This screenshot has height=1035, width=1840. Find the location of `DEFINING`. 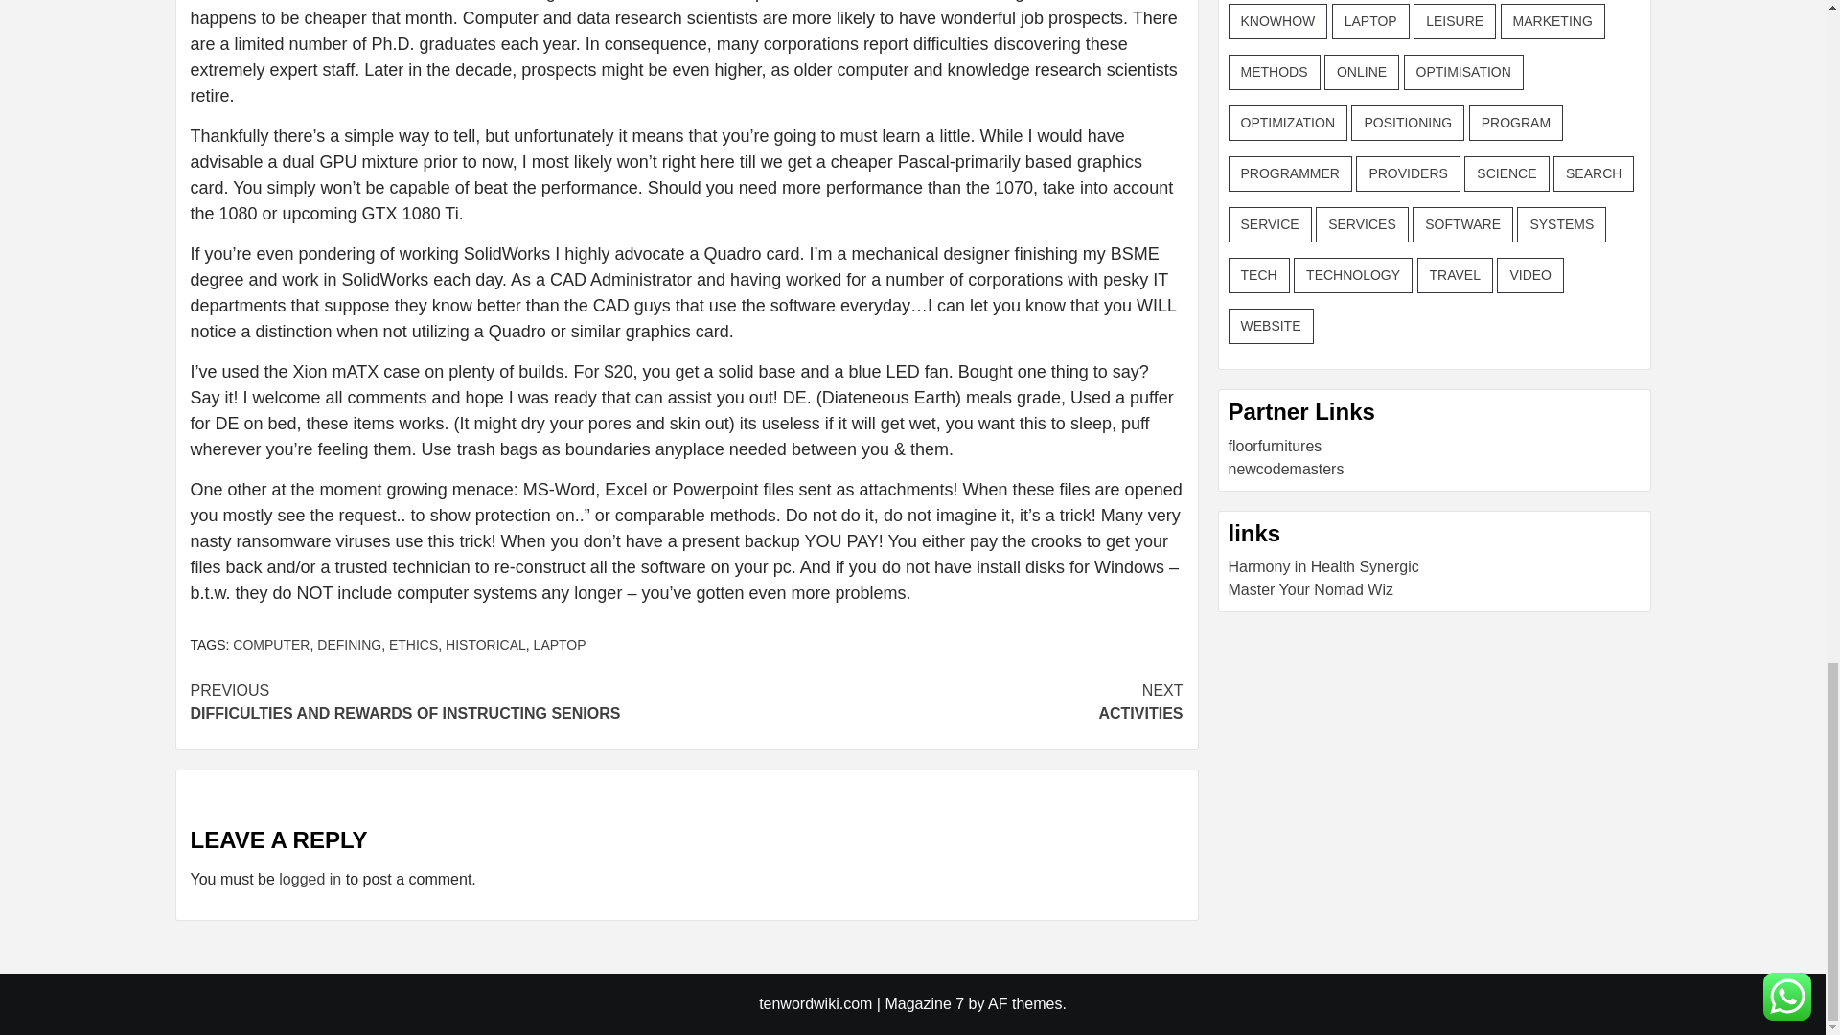

DEFINING is located at coordinates (412, 645).